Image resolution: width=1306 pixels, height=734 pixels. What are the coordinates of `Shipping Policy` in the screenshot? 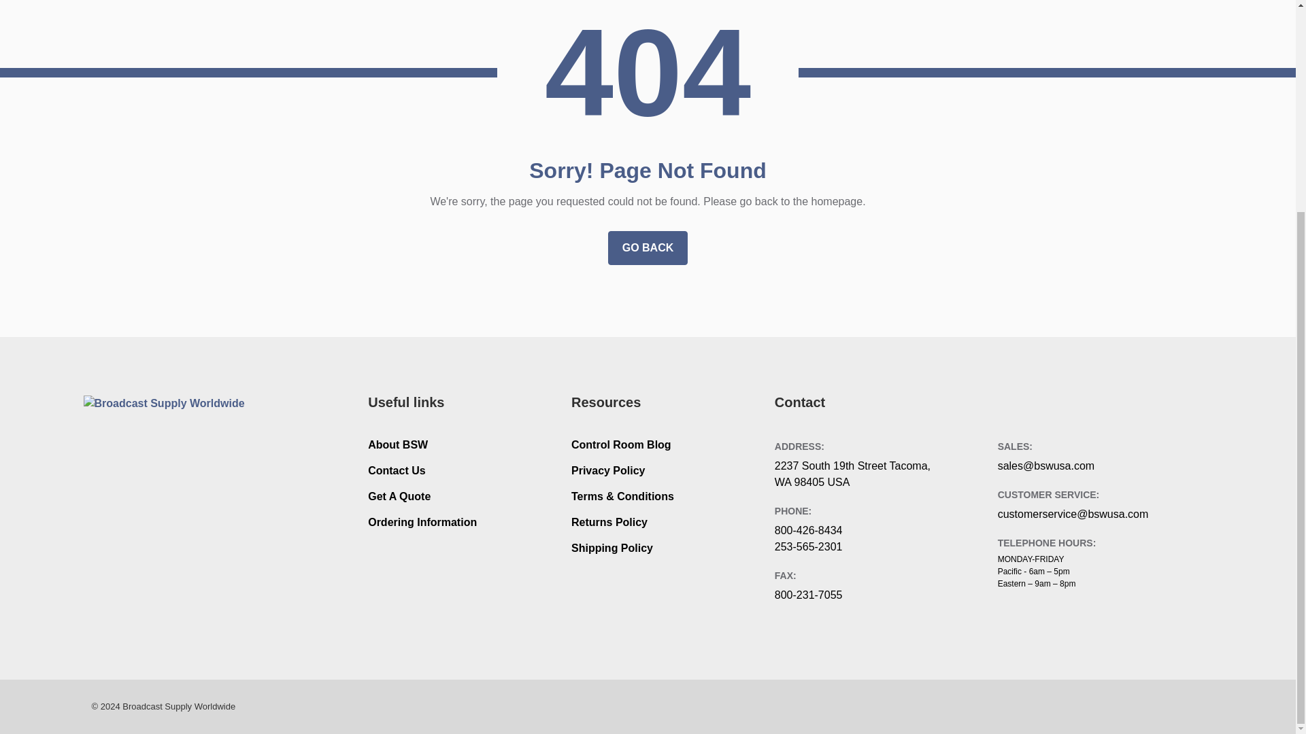 It's located at (612, 548).